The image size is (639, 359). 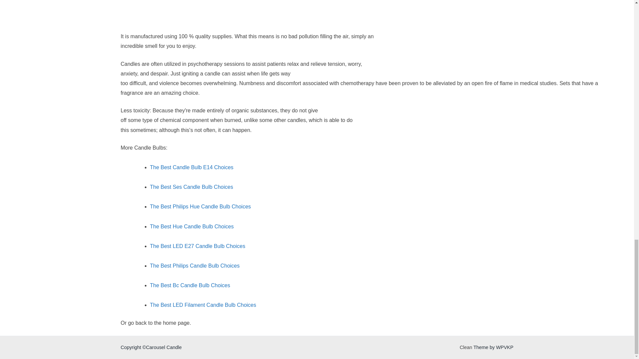 I want to click on The Best LED E27 Candle Bulb Choices, so click(x=197, y=246).